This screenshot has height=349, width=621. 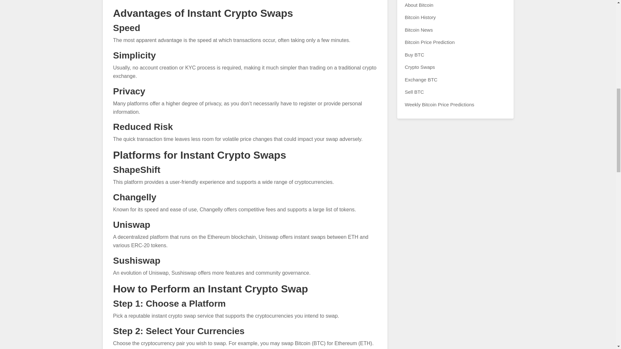 I want to click on Bitcoin History, so click(x=420, y=17).